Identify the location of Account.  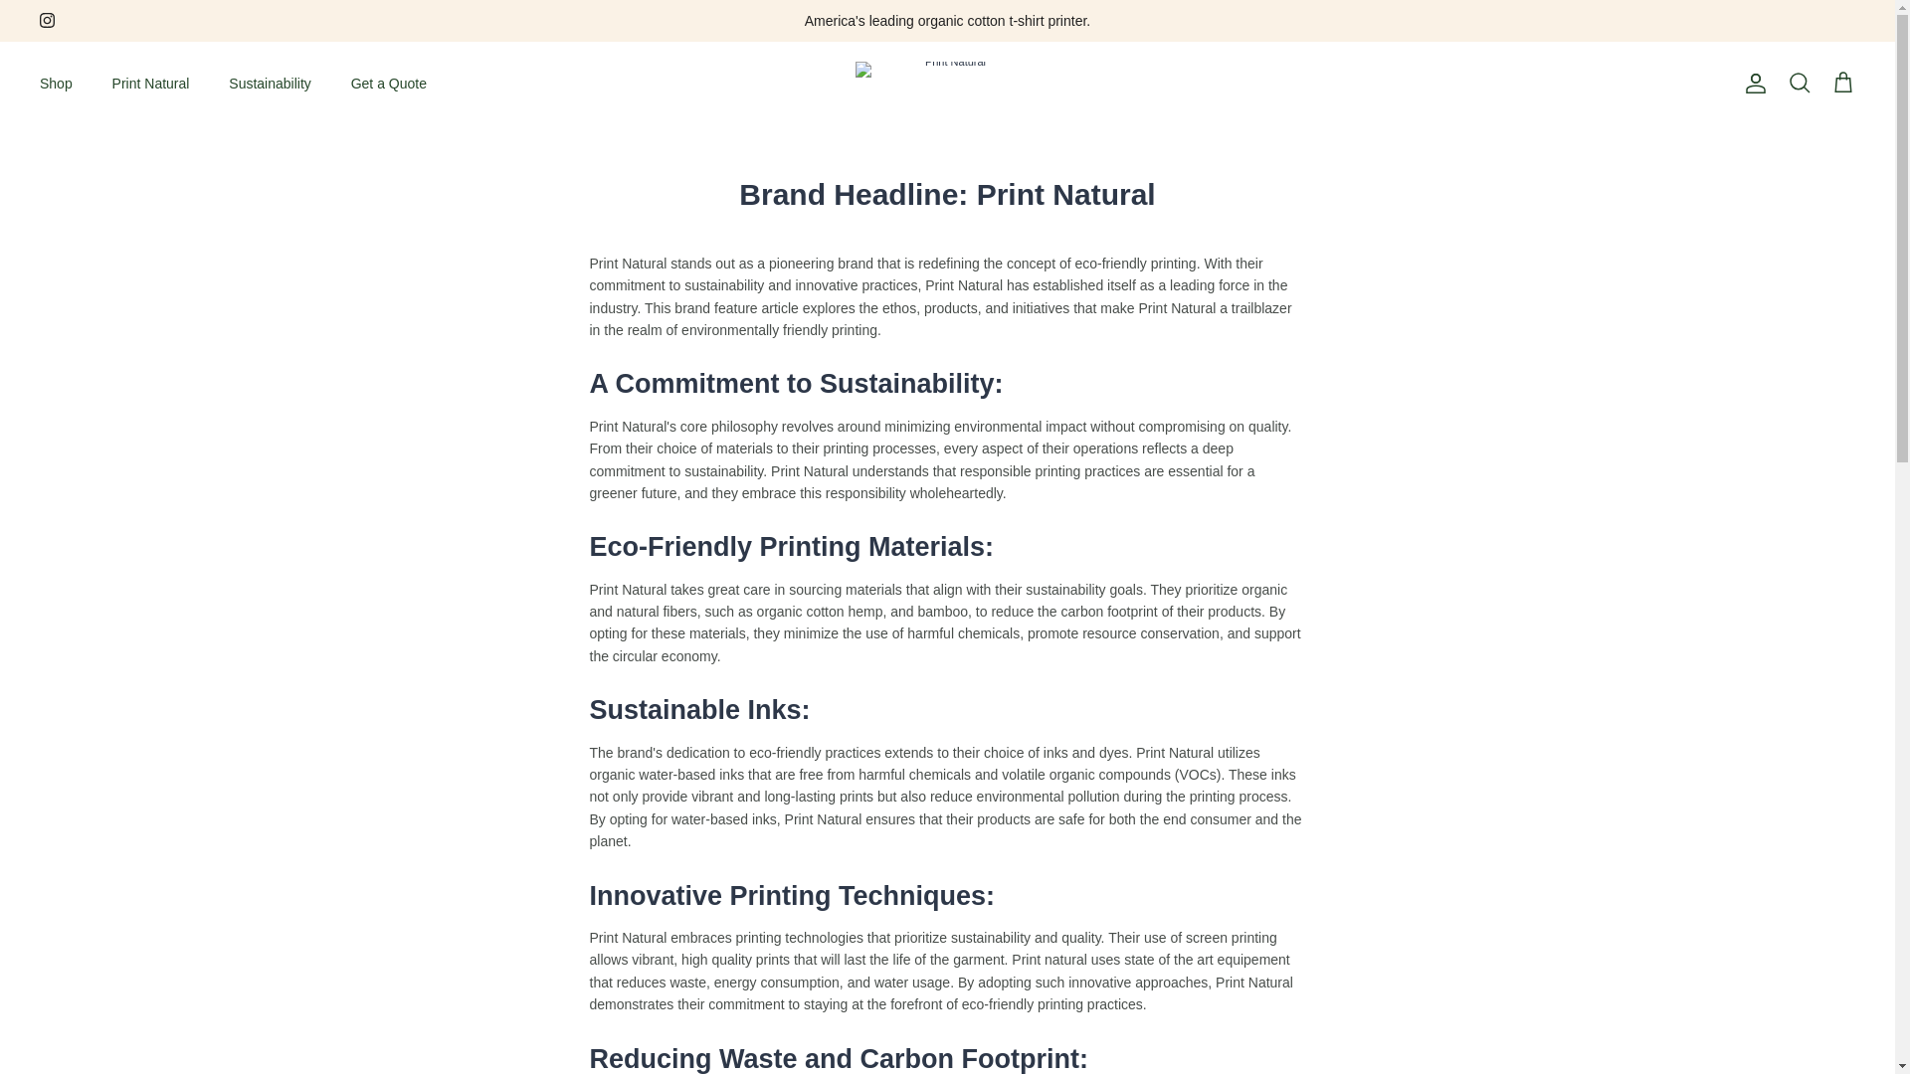
(1752, 84).